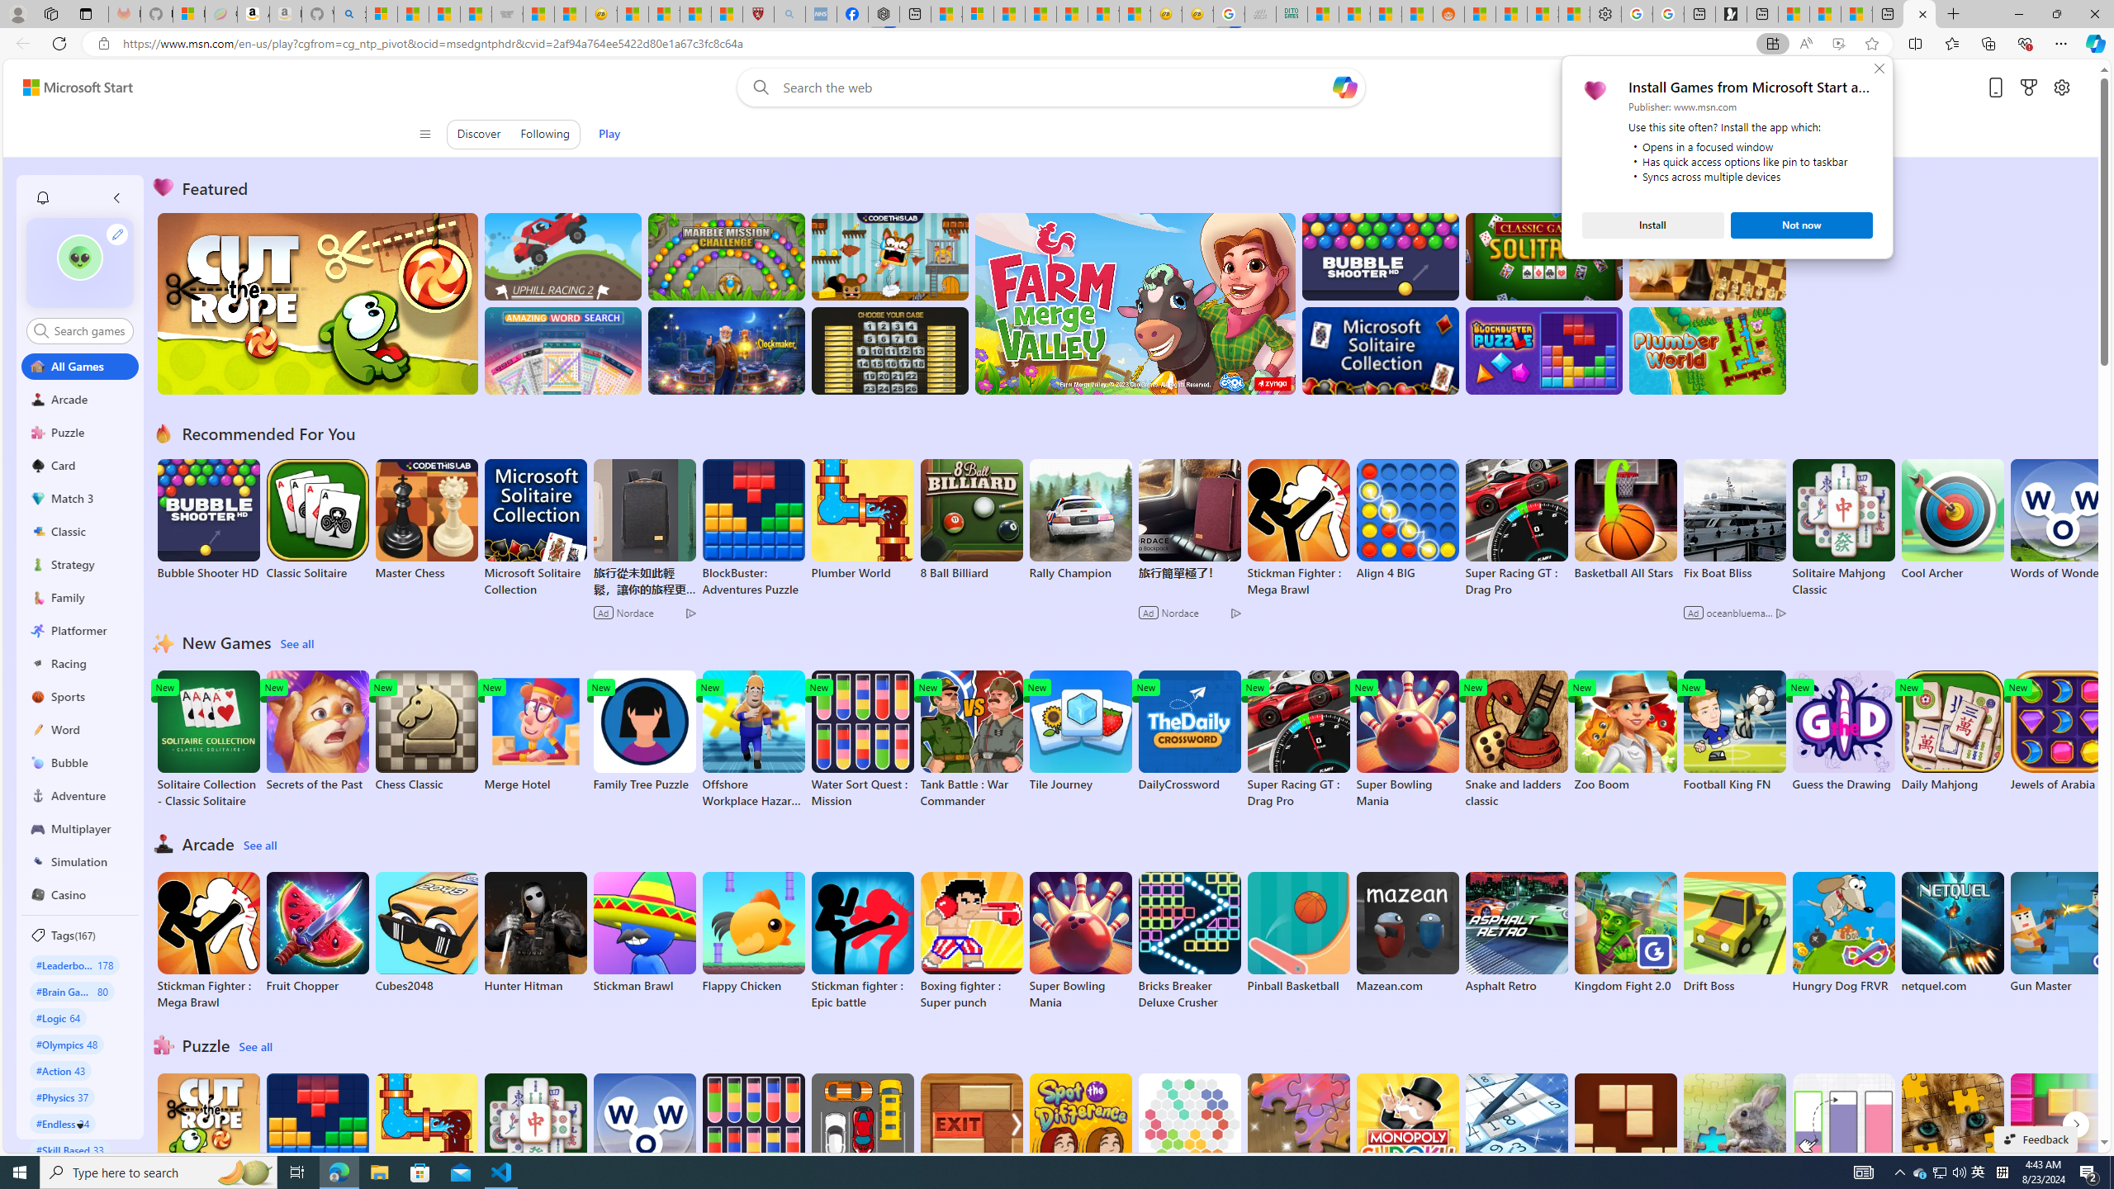 The image size is (2114, 1189). I want to click on Jigsaw Puzzle Cats & Kitten, so click(1952, 1143).